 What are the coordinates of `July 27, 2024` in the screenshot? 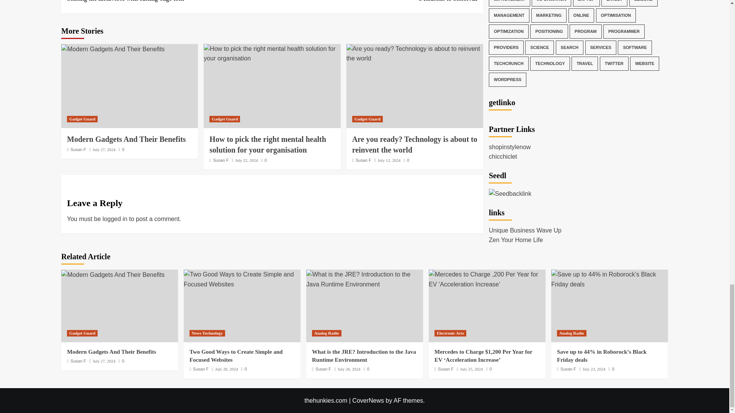 It's located at (104, 149).